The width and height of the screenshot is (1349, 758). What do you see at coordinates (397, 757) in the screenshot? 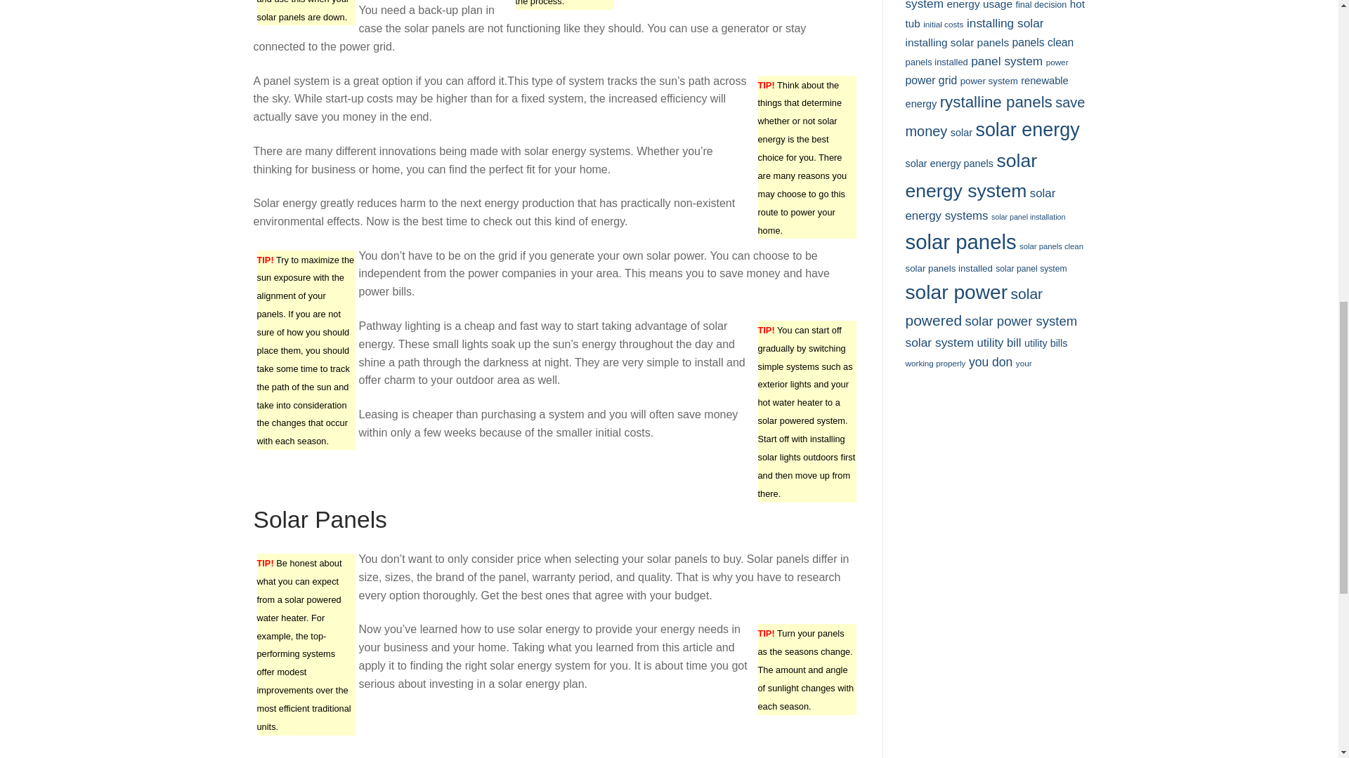
I see `solar energy` at bounding box center [397, 757].